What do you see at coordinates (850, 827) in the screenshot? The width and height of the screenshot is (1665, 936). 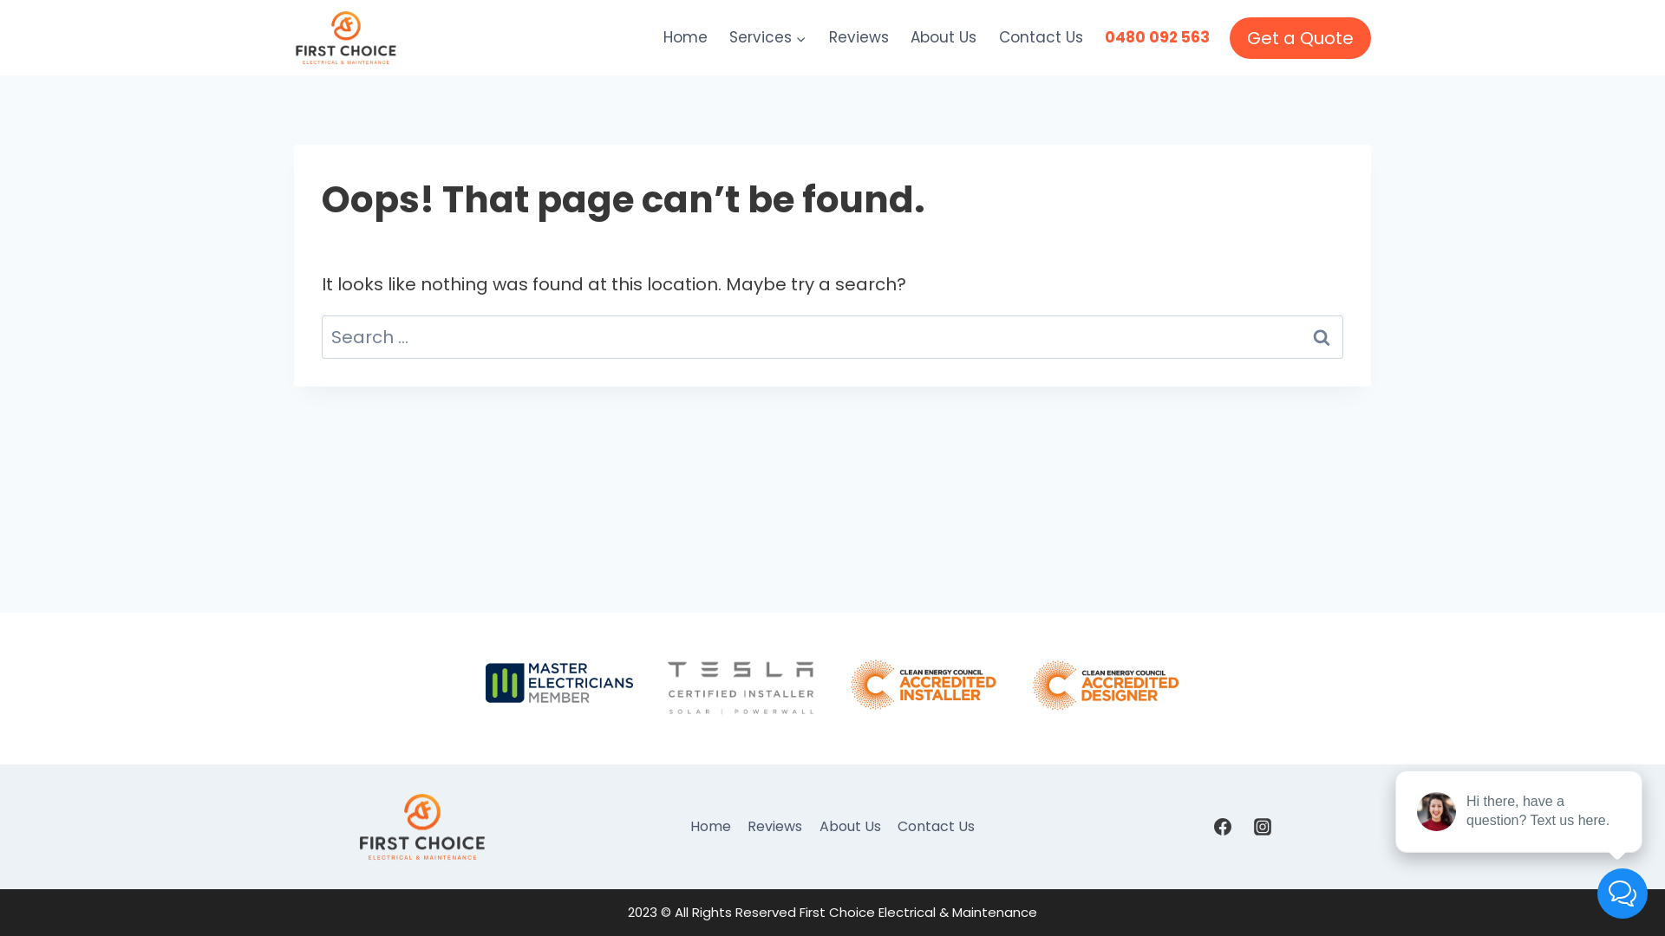 I see `About Us` at bounding box center [850, 827].